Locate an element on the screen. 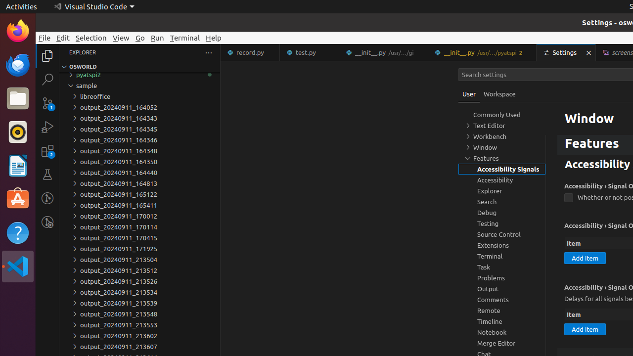 This screenshot has width=633, height=356. Add Item is located at coordinates (585, 258).